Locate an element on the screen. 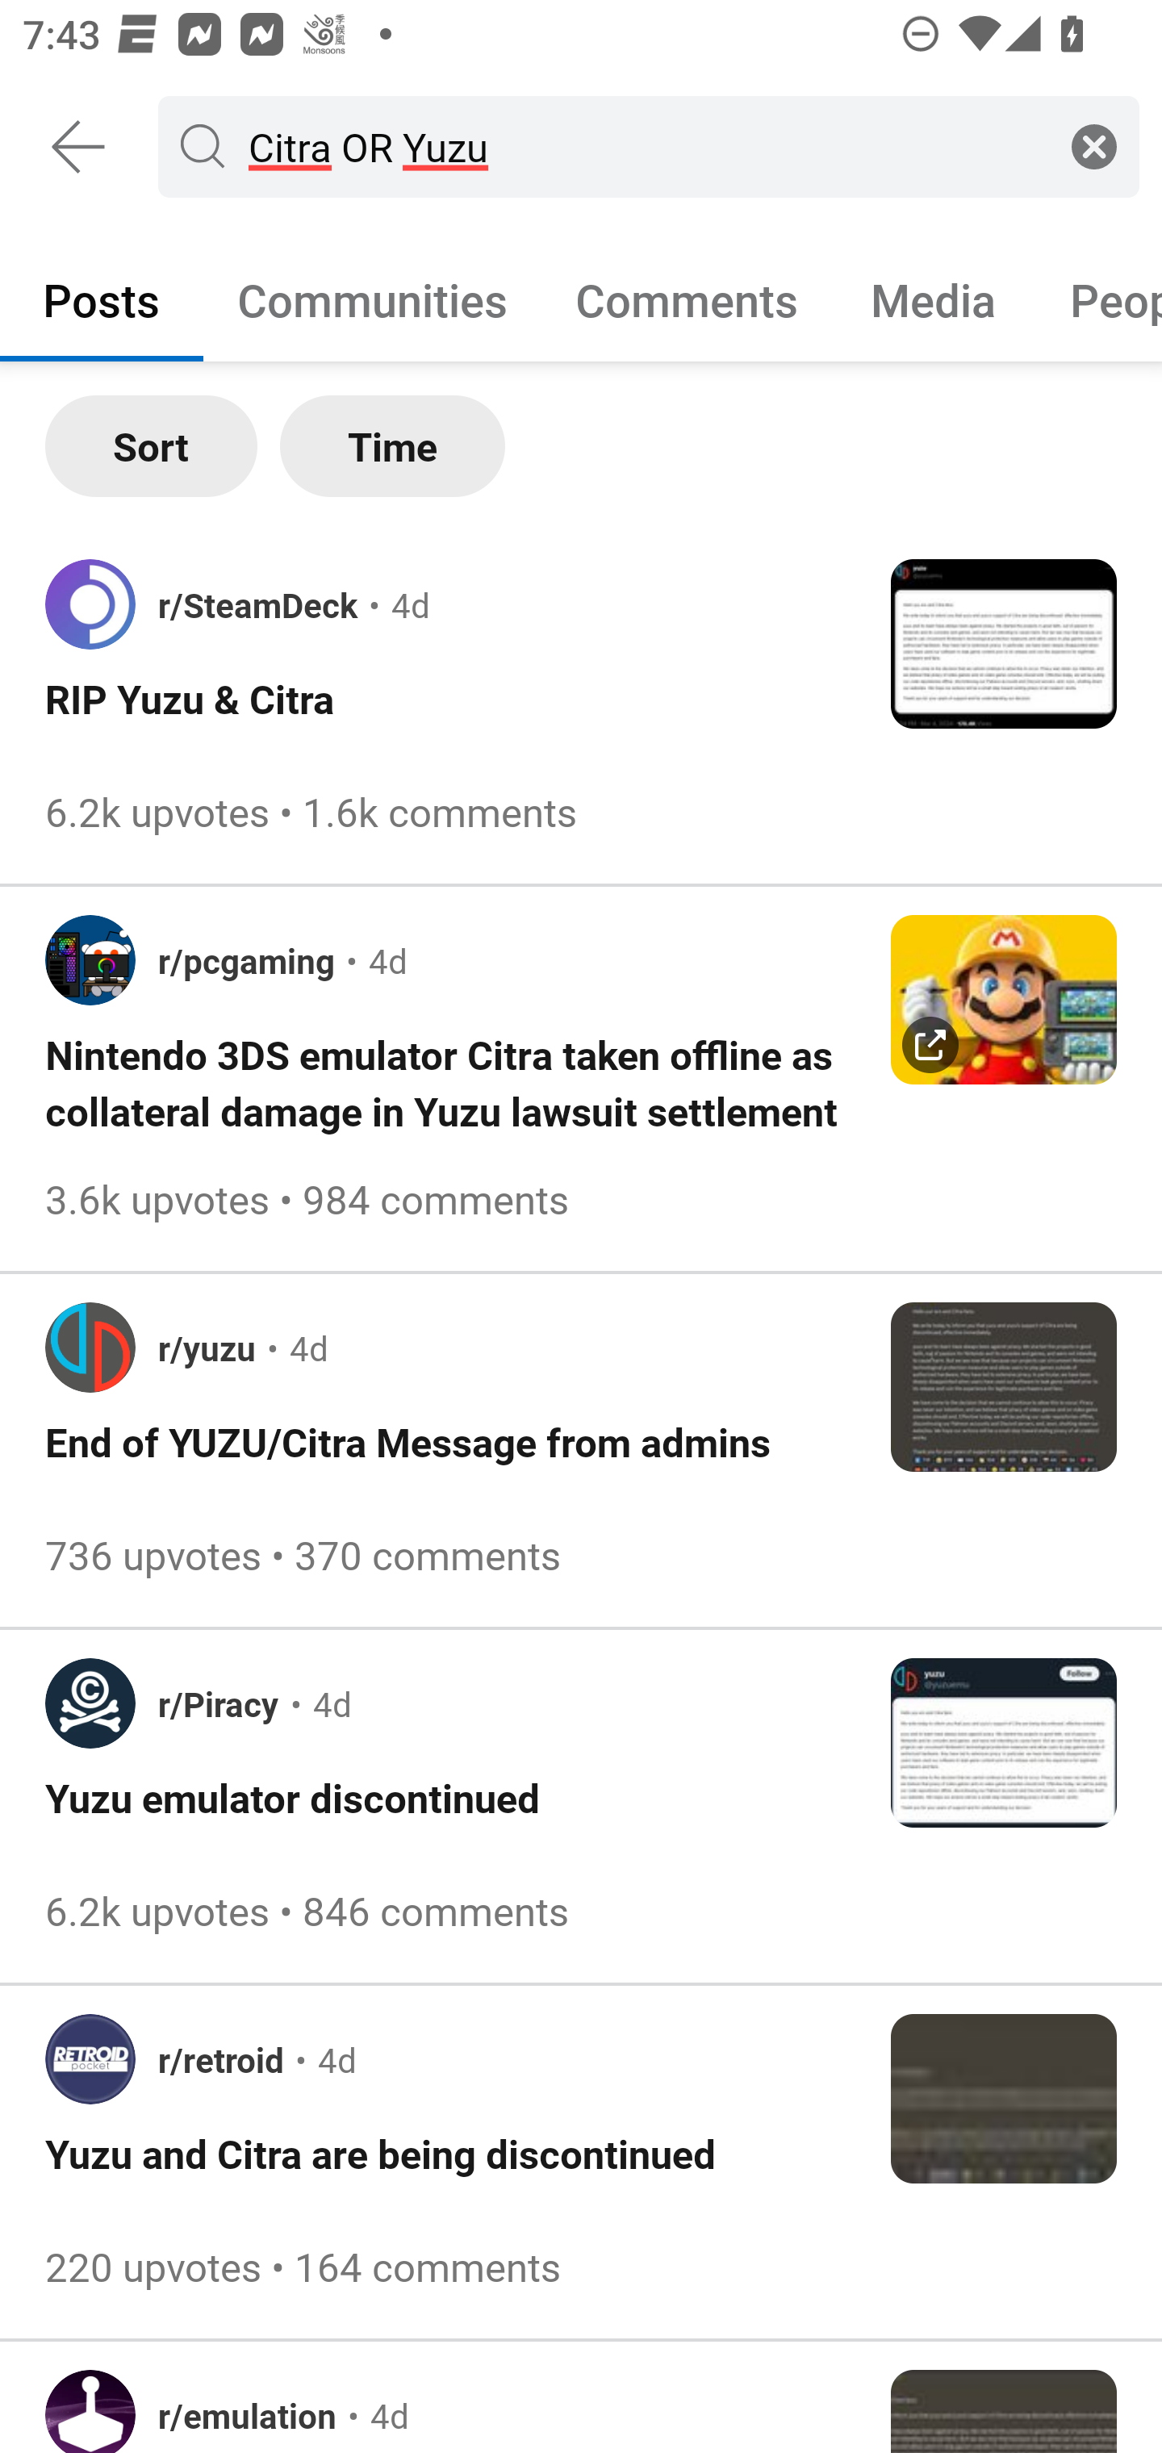  Communities is located at coordinates (372, 299).